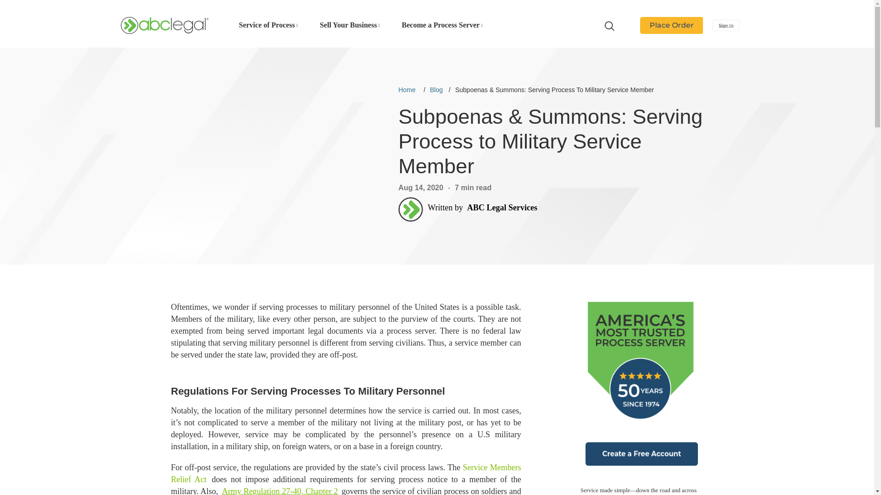  What do you see at coordinates (349, 26) in the screenshot?
I see `Sell Your Business` at bounding box center [349, 26].